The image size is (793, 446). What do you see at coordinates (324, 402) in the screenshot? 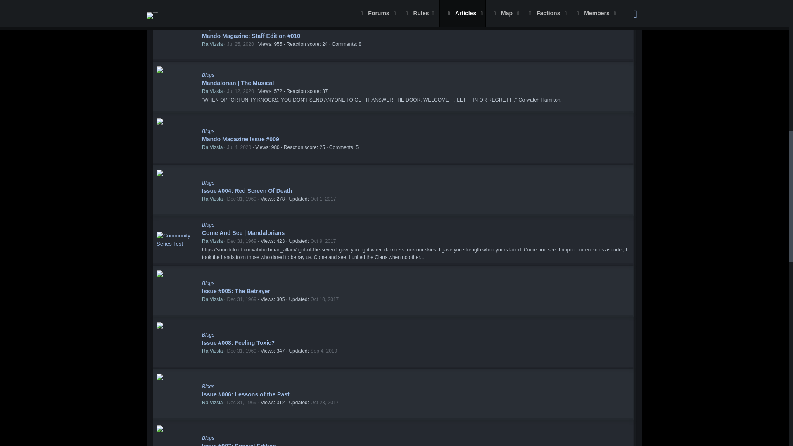
I see `Oct 23, 2017 at 8:42 PM` at bounding box center [324, 402].